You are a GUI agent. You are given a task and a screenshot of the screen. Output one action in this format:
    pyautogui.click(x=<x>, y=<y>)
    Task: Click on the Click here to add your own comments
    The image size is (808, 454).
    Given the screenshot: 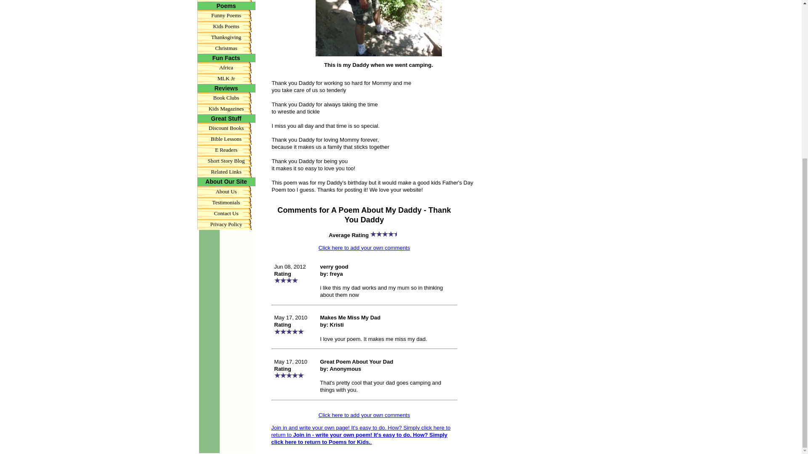 What is the action you would take?
    pyautogui.click(x=364, y=414)
    